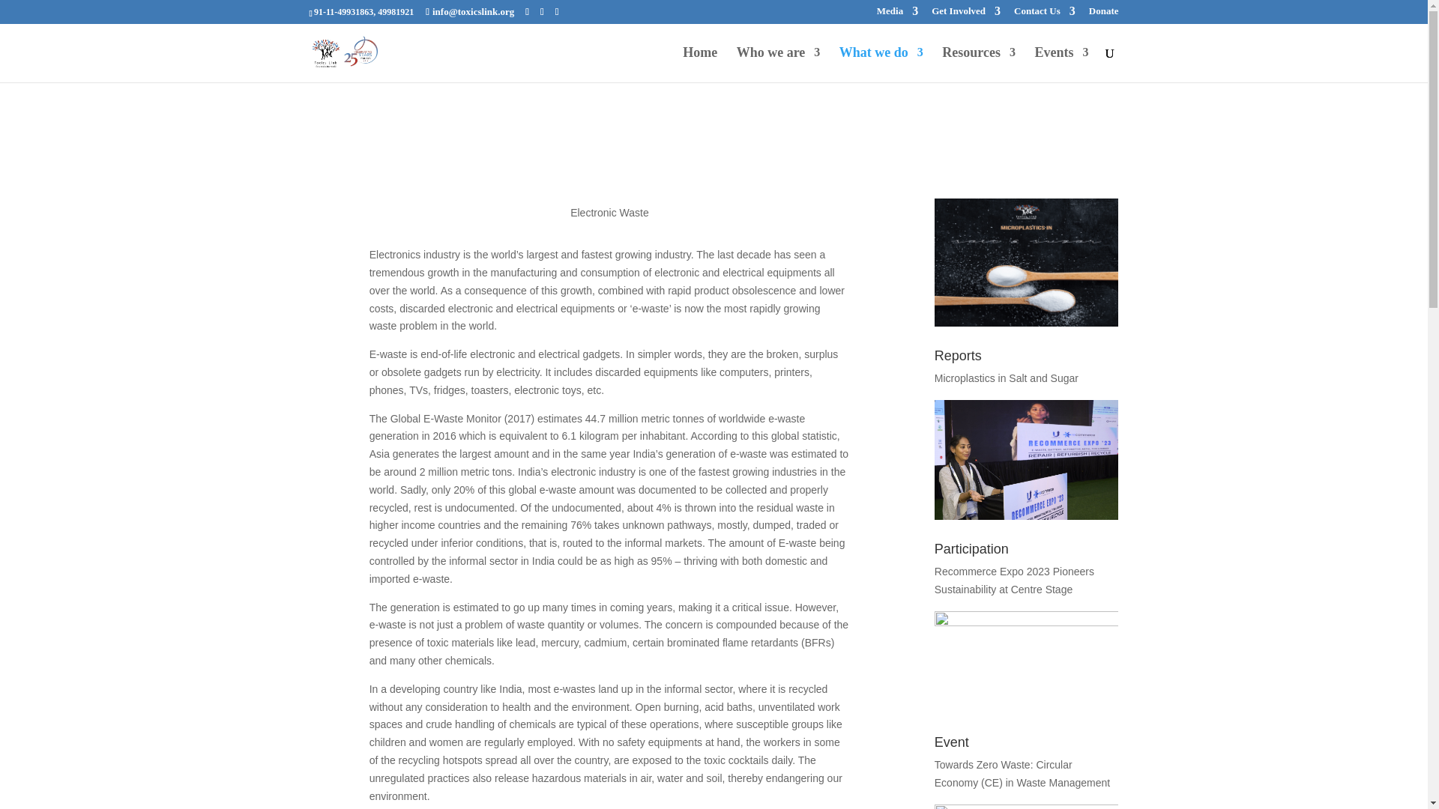  I want to click on Who we are, so click(778, 64).